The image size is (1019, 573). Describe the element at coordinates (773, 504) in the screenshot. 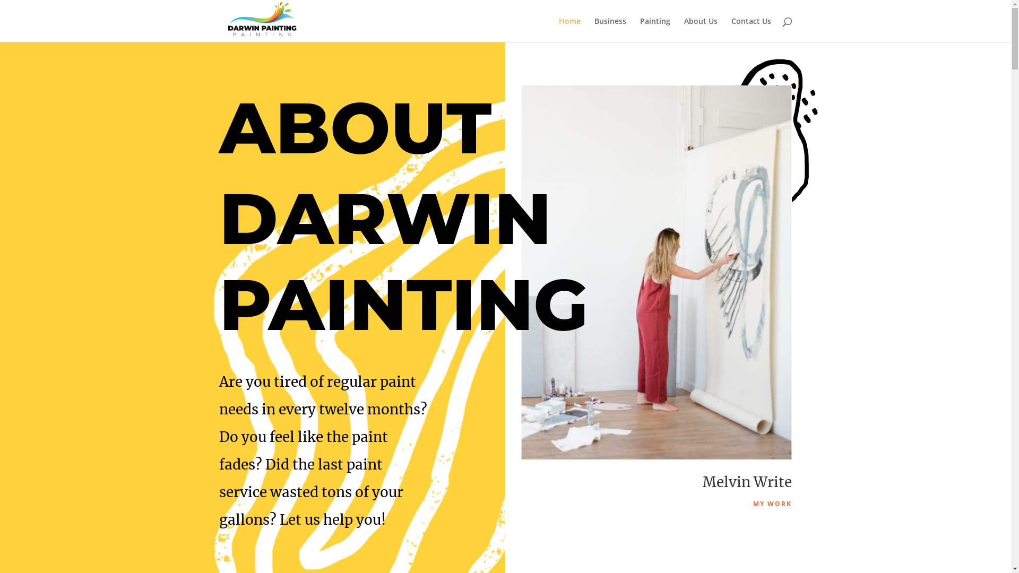

I see `MY WORK` at that location.